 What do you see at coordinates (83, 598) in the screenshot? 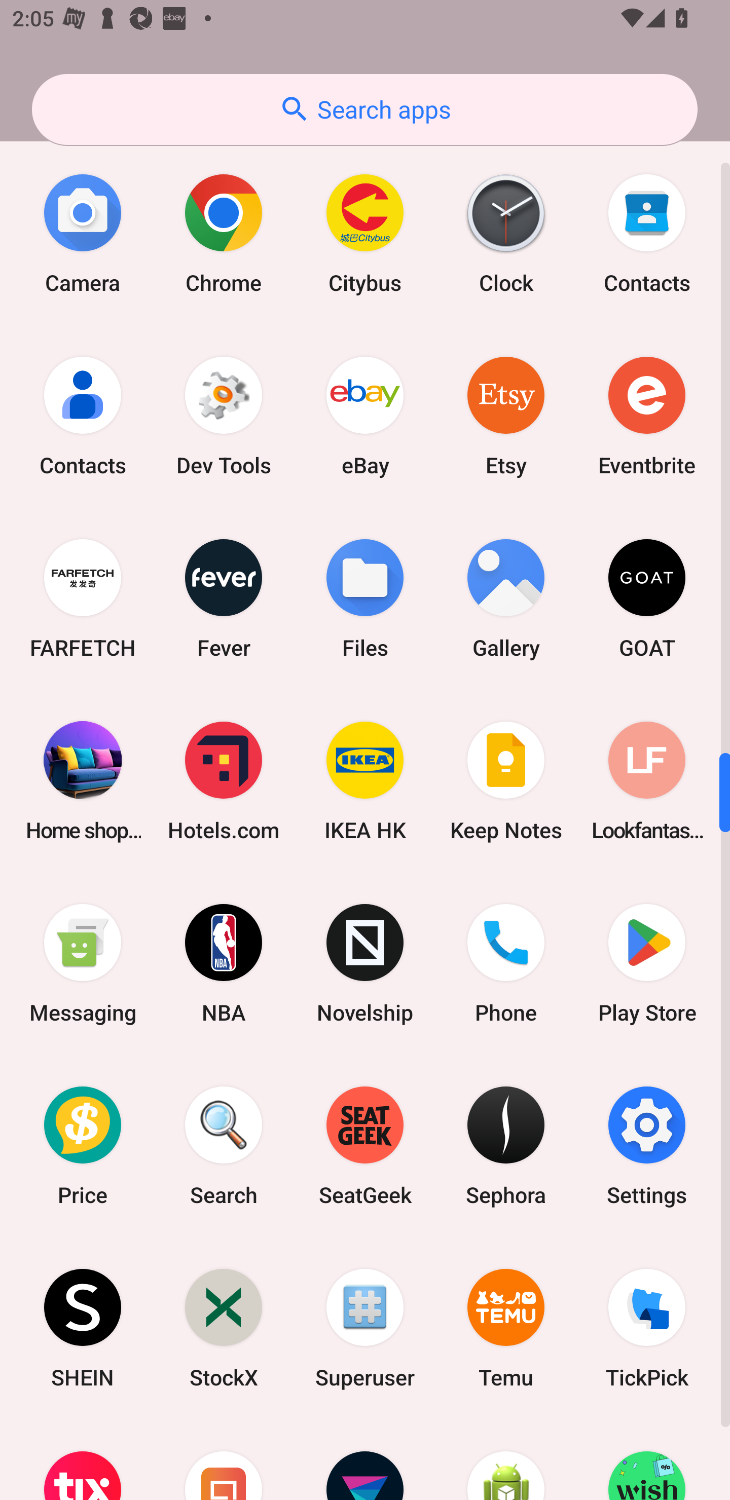
I see `FARFETCH` at bounding box center [83, 598].